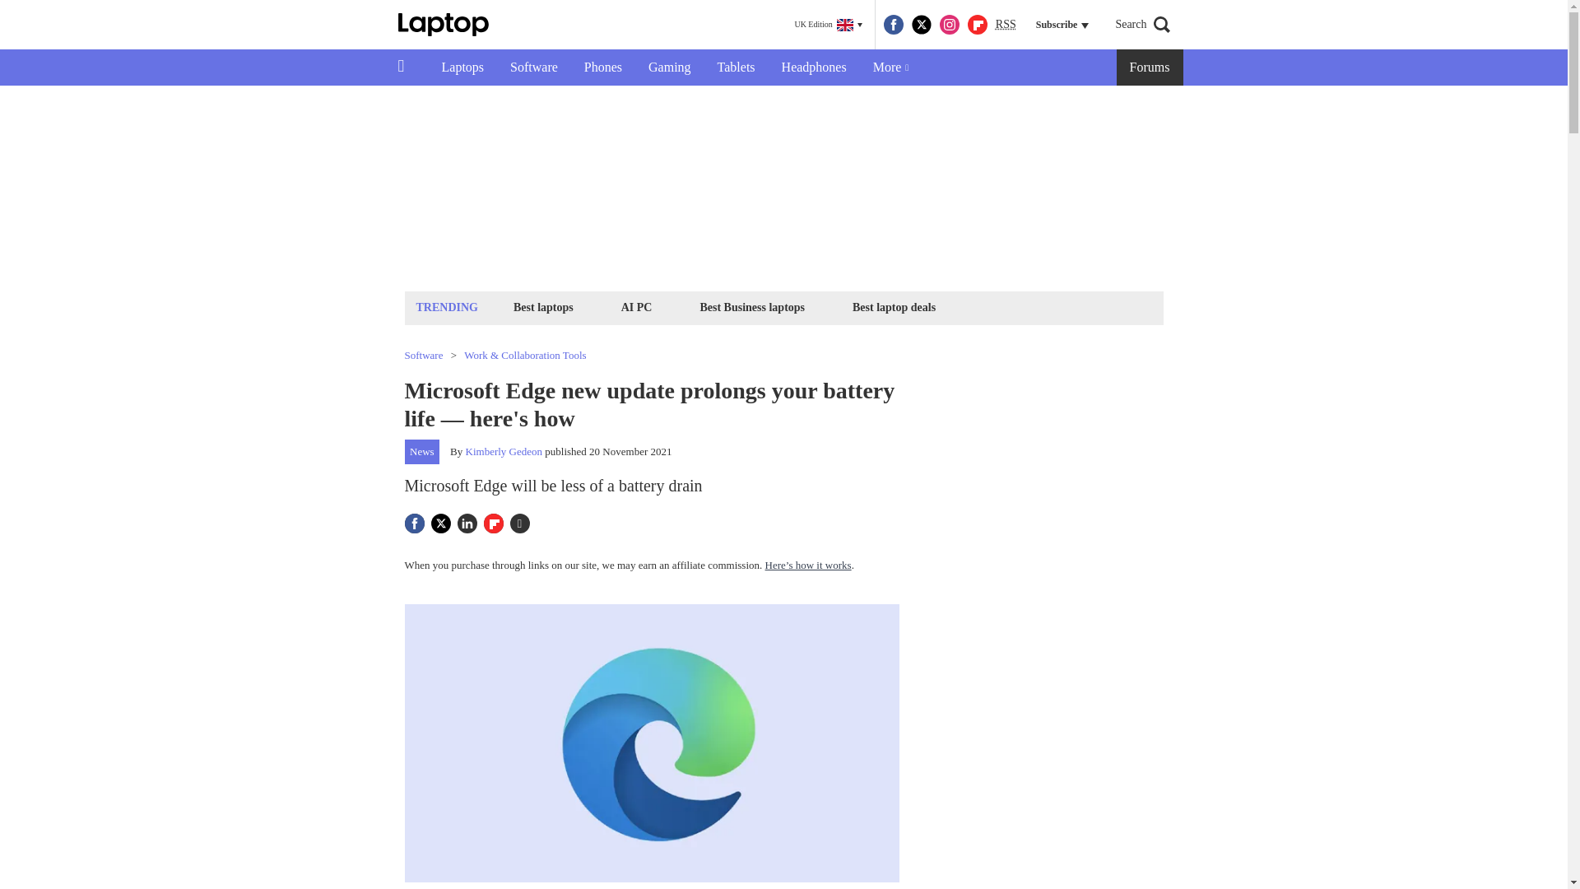 Image resolution: width=1580 pixels, height=889 pixels. What do you see at coordinates (828, 25) in the screenshot?
I see `UK Edition` at bounding box center [828, 25].